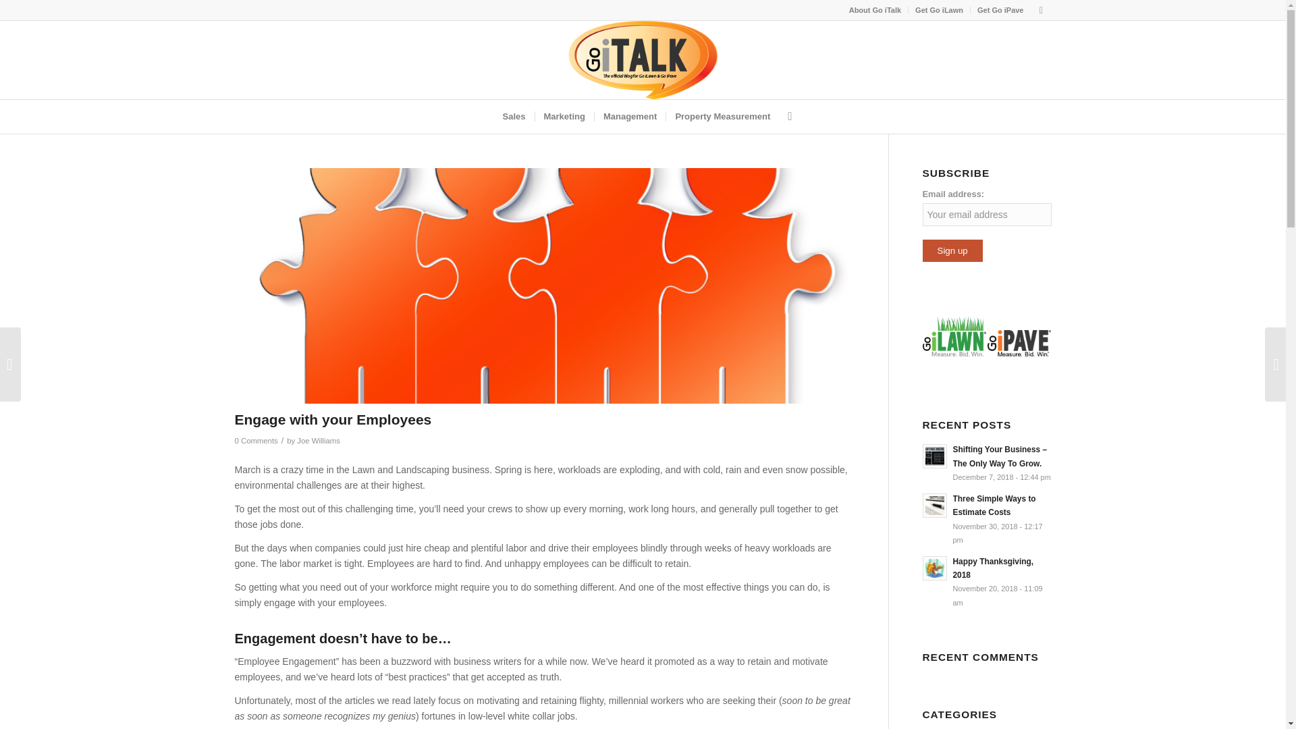 The width and height of the screenshot is (1296, 729). I want to click on Permanent Link: Engage with your Employees, so click(333, 419).